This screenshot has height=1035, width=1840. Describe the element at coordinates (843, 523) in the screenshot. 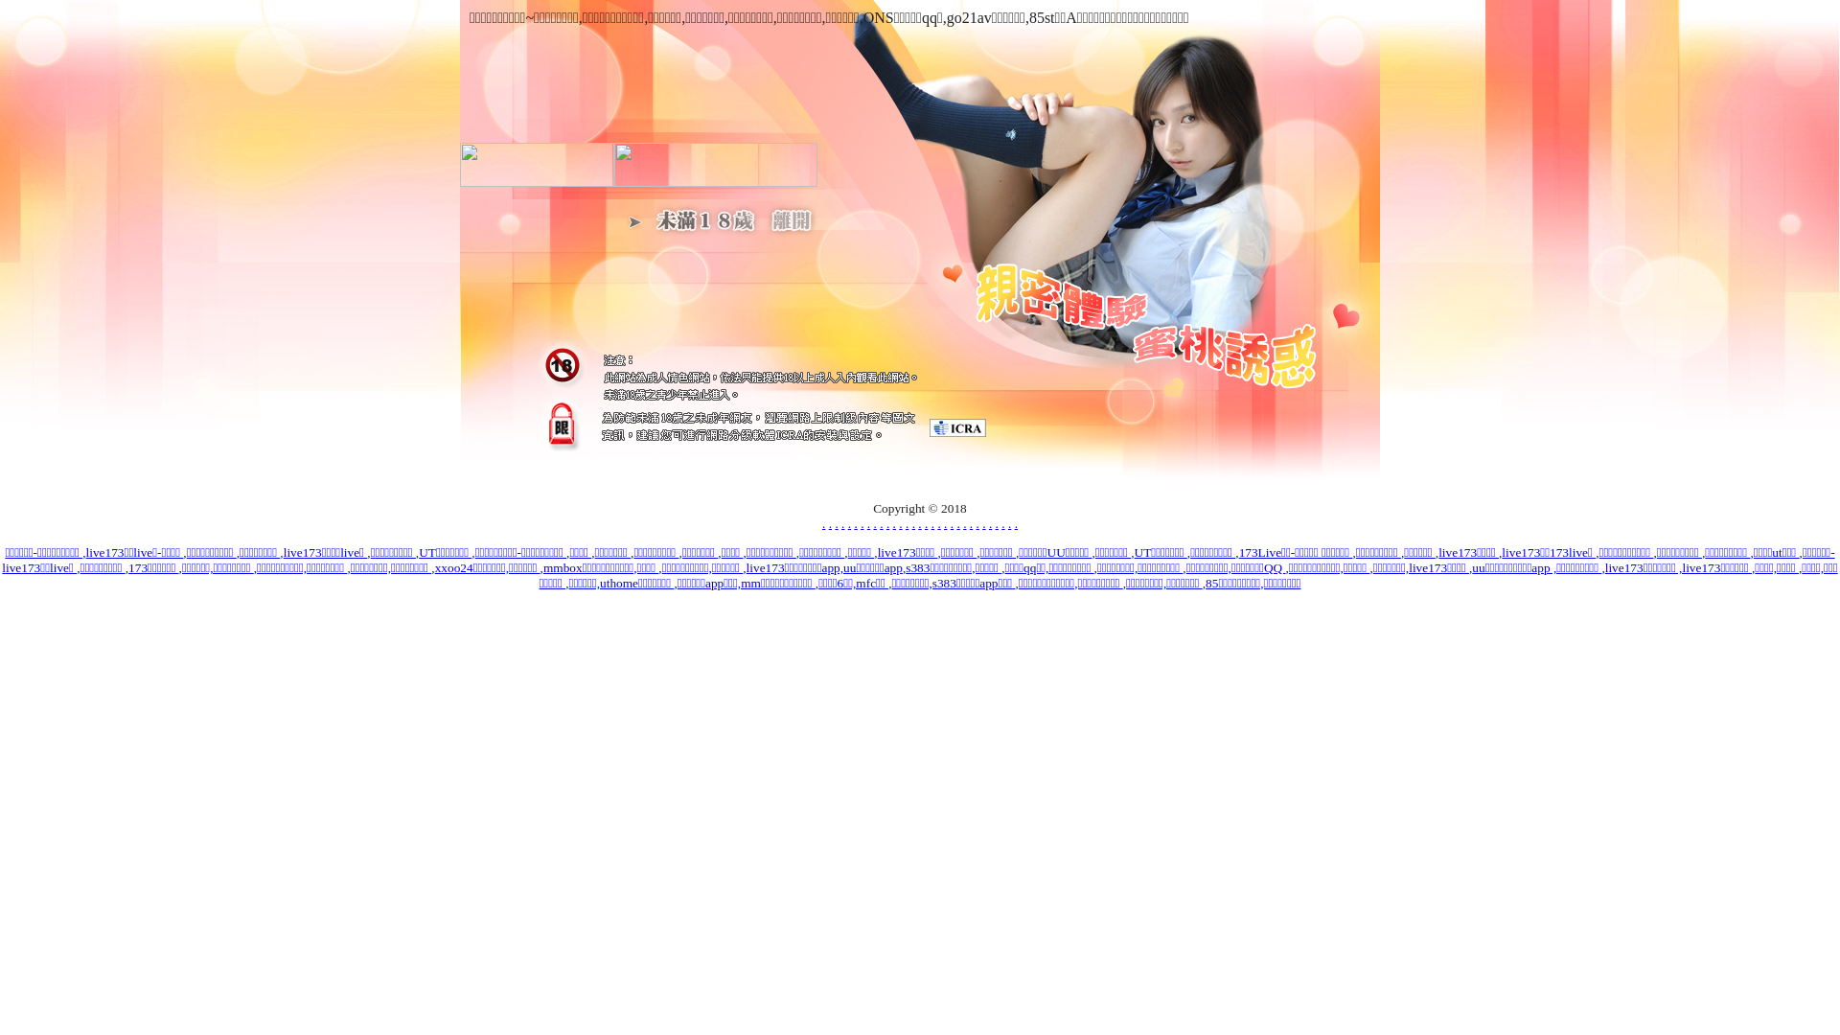

I see `.` at that location.